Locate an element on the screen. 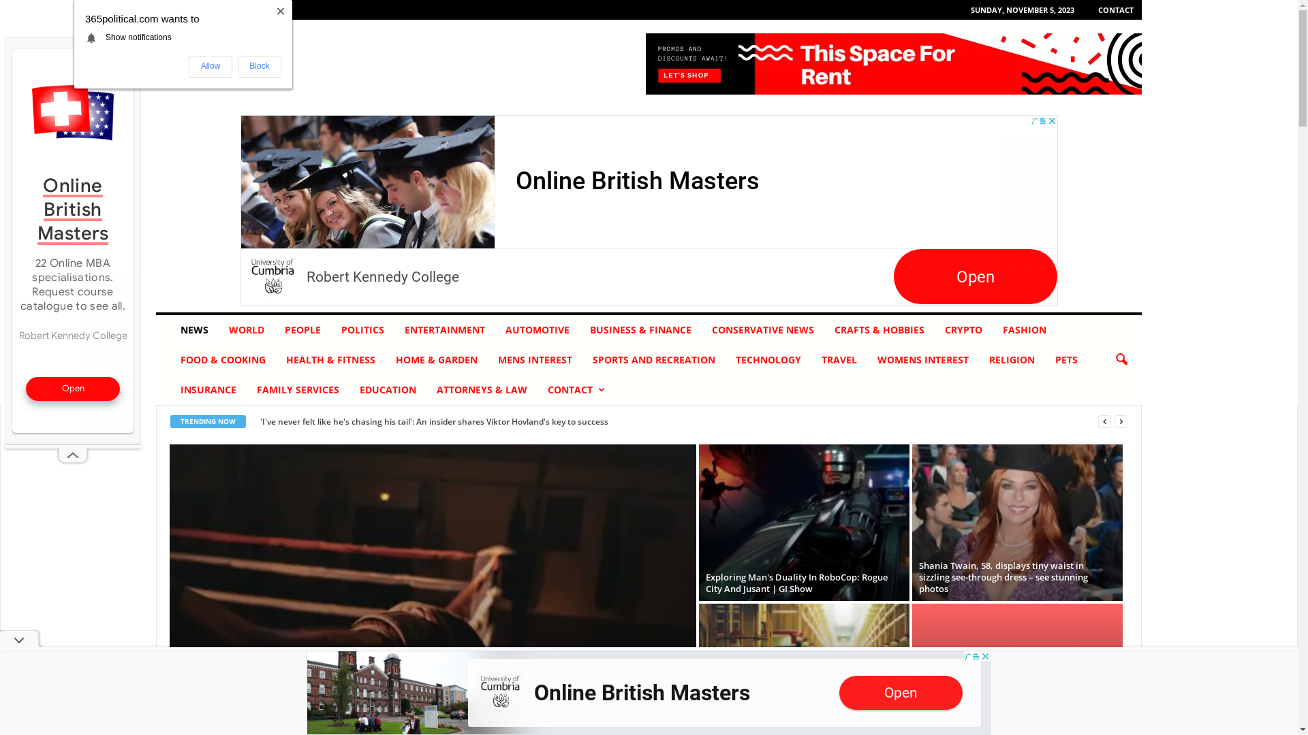 The image size is (1308, 735). HEALTH & FITNESS is located at coordinates (331, 360).